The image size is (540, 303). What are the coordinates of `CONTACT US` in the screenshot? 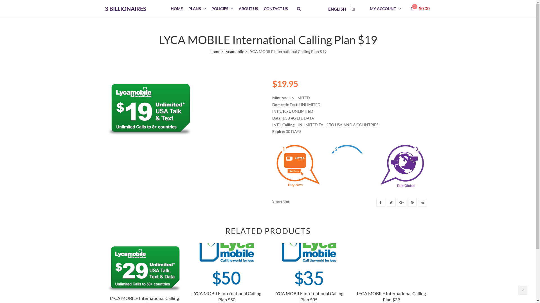 It's located at (276, 8).